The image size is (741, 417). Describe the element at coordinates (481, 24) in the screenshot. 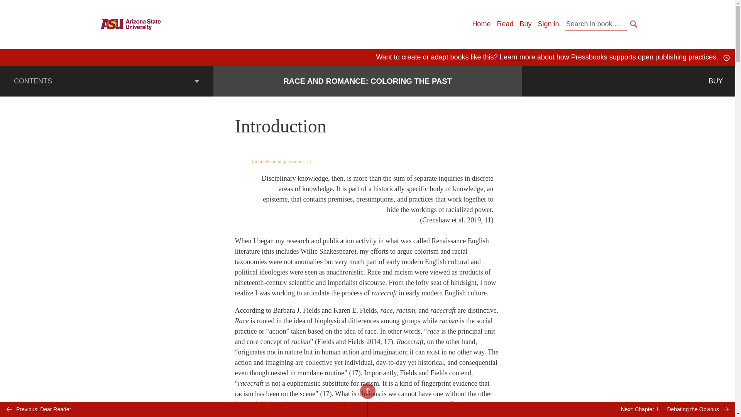

I see `Home` at that location.